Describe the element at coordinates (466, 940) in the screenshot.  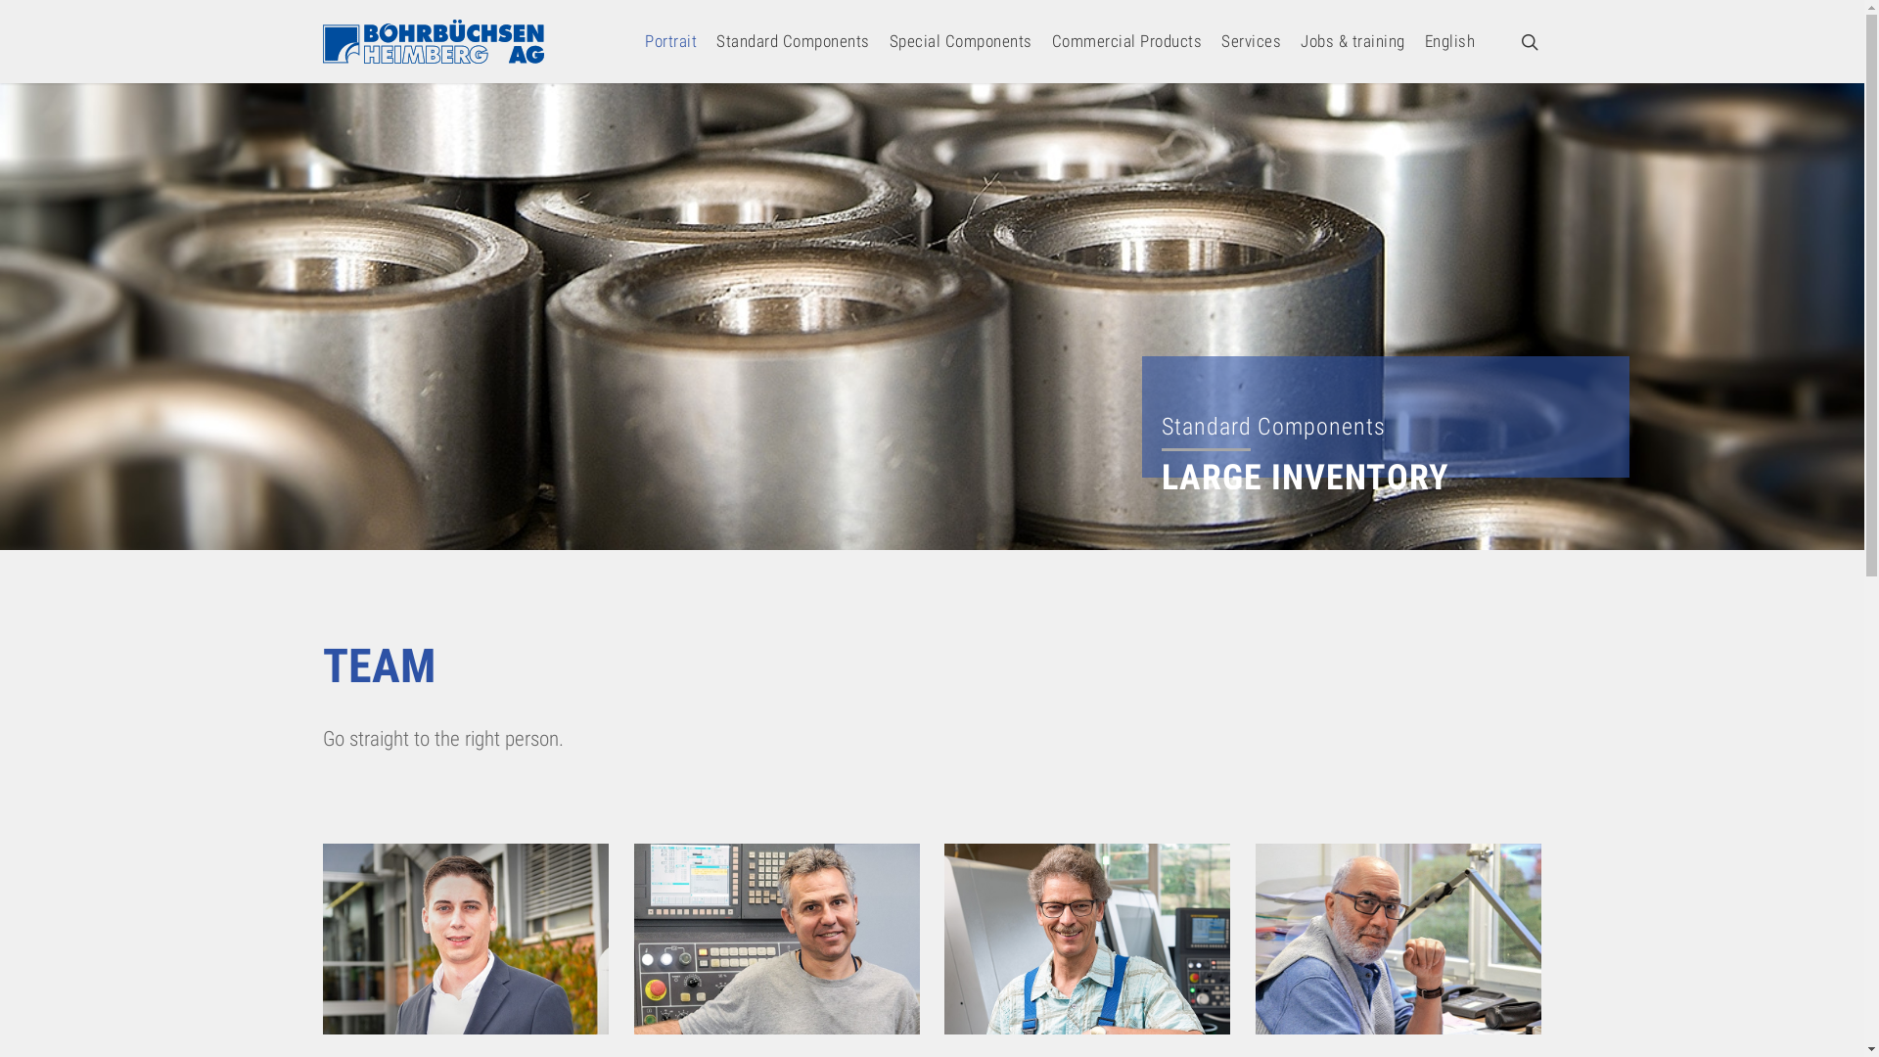
I see `Peter Reber` at that location.